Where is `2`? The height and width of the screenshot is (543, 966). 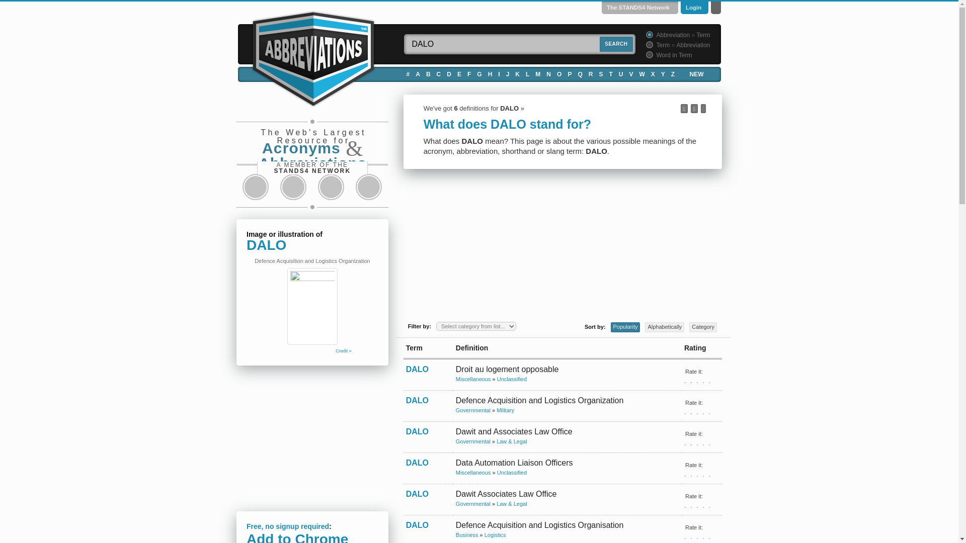 2 is located at coordinates (648, 44).